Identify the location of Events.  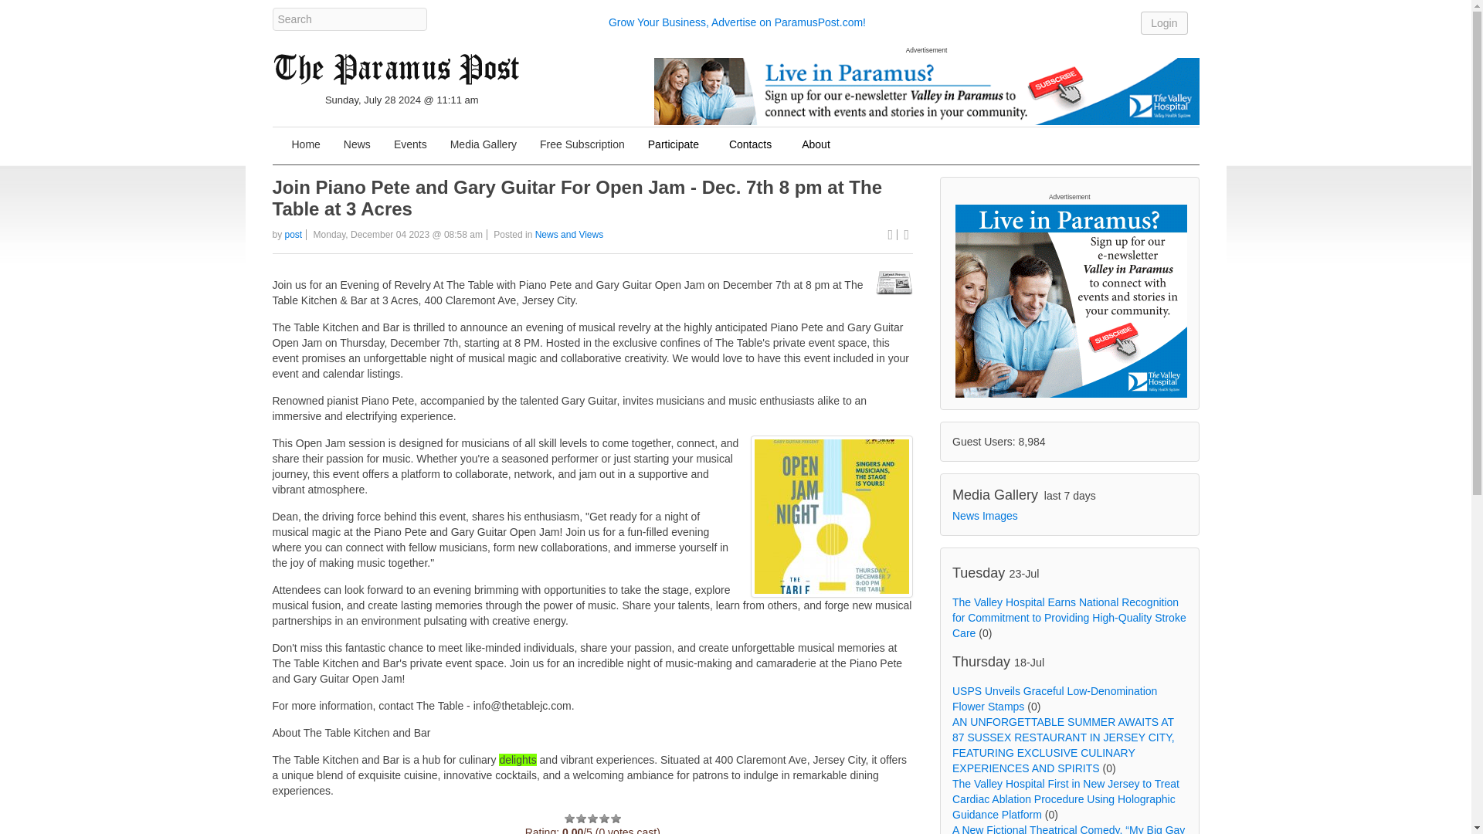
(411, 145).